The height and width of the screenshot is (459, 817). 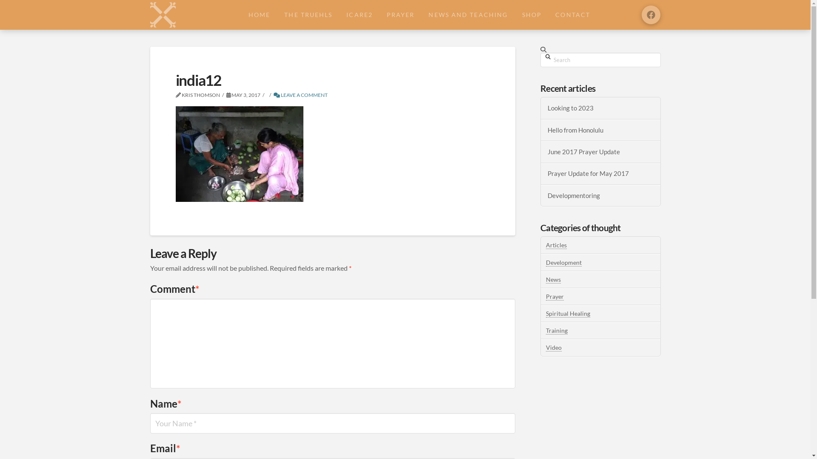 I want to click on SHOP, so click(x=531, y=15).